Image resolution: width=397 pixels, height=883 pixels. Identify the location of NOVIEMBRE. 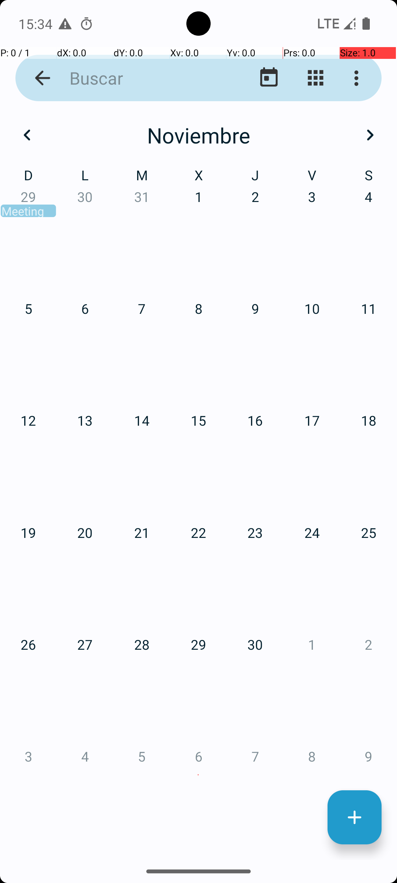
(198, 690).